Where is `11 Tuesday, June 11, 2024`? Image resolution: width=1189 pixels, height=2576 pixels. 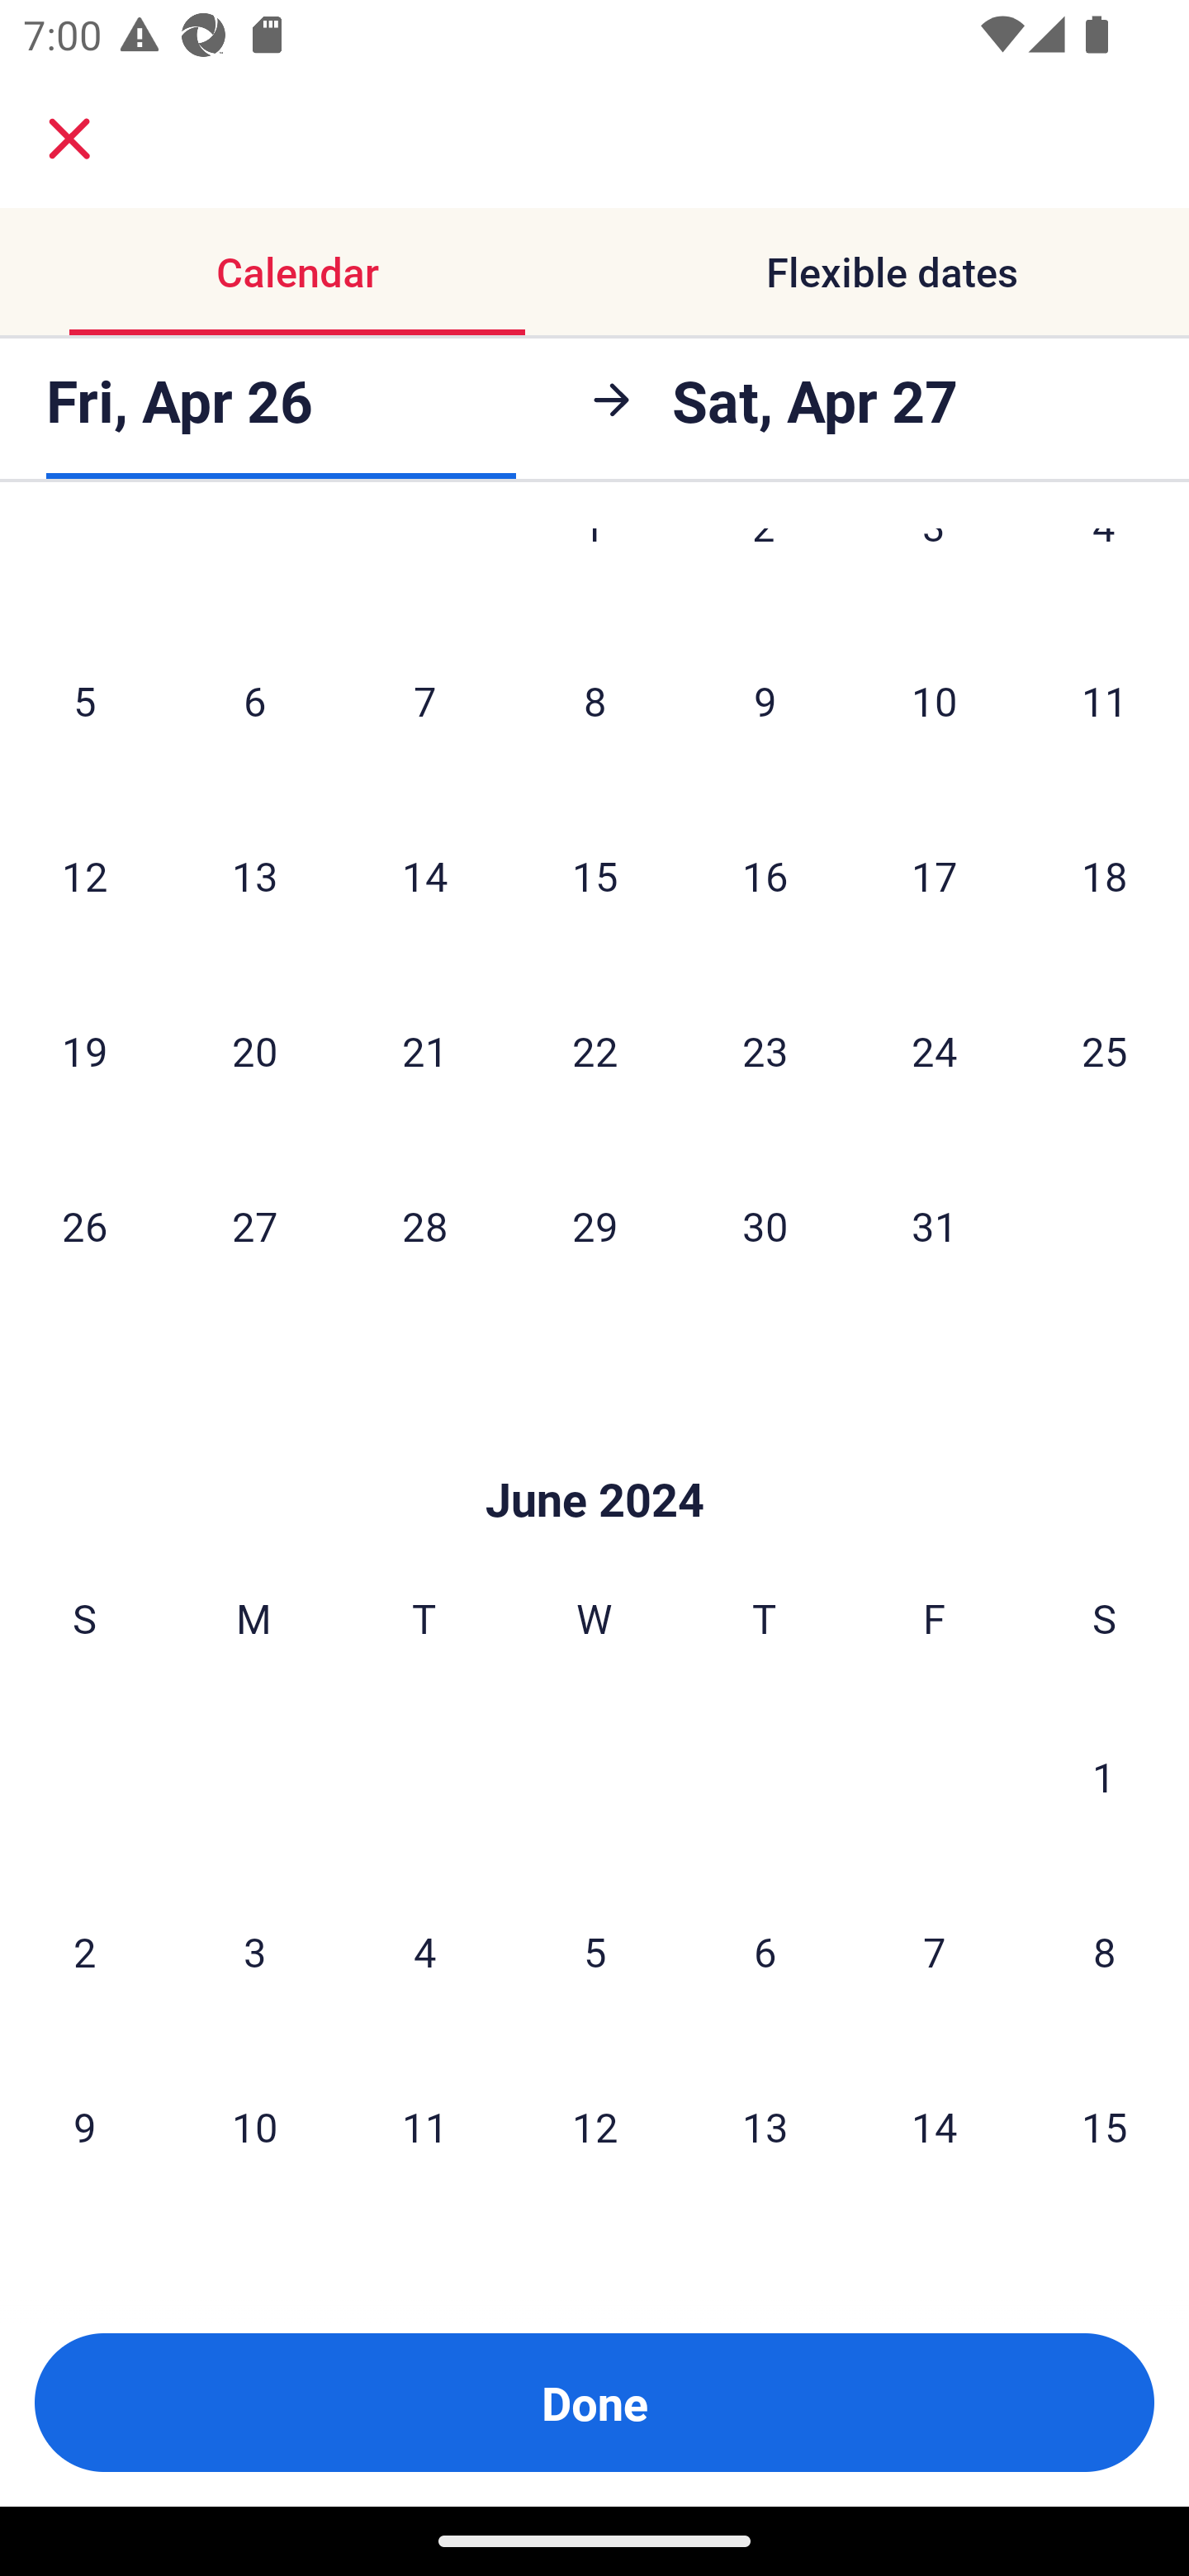 11 Tuesday, June 11, 2024 is located at coordinates (424, 2126).